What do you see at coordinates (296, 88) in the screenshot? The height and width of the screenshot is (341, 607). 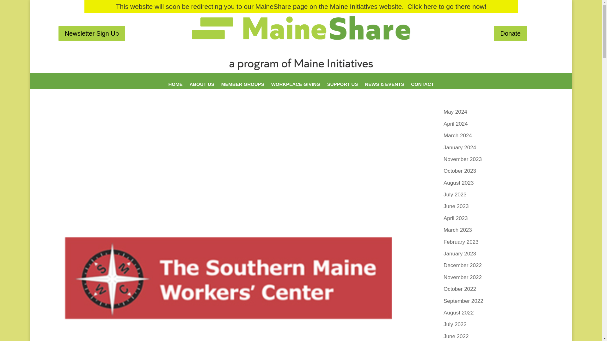 I see `WORKPLACE GIVING` at bounding box center [296, 88].